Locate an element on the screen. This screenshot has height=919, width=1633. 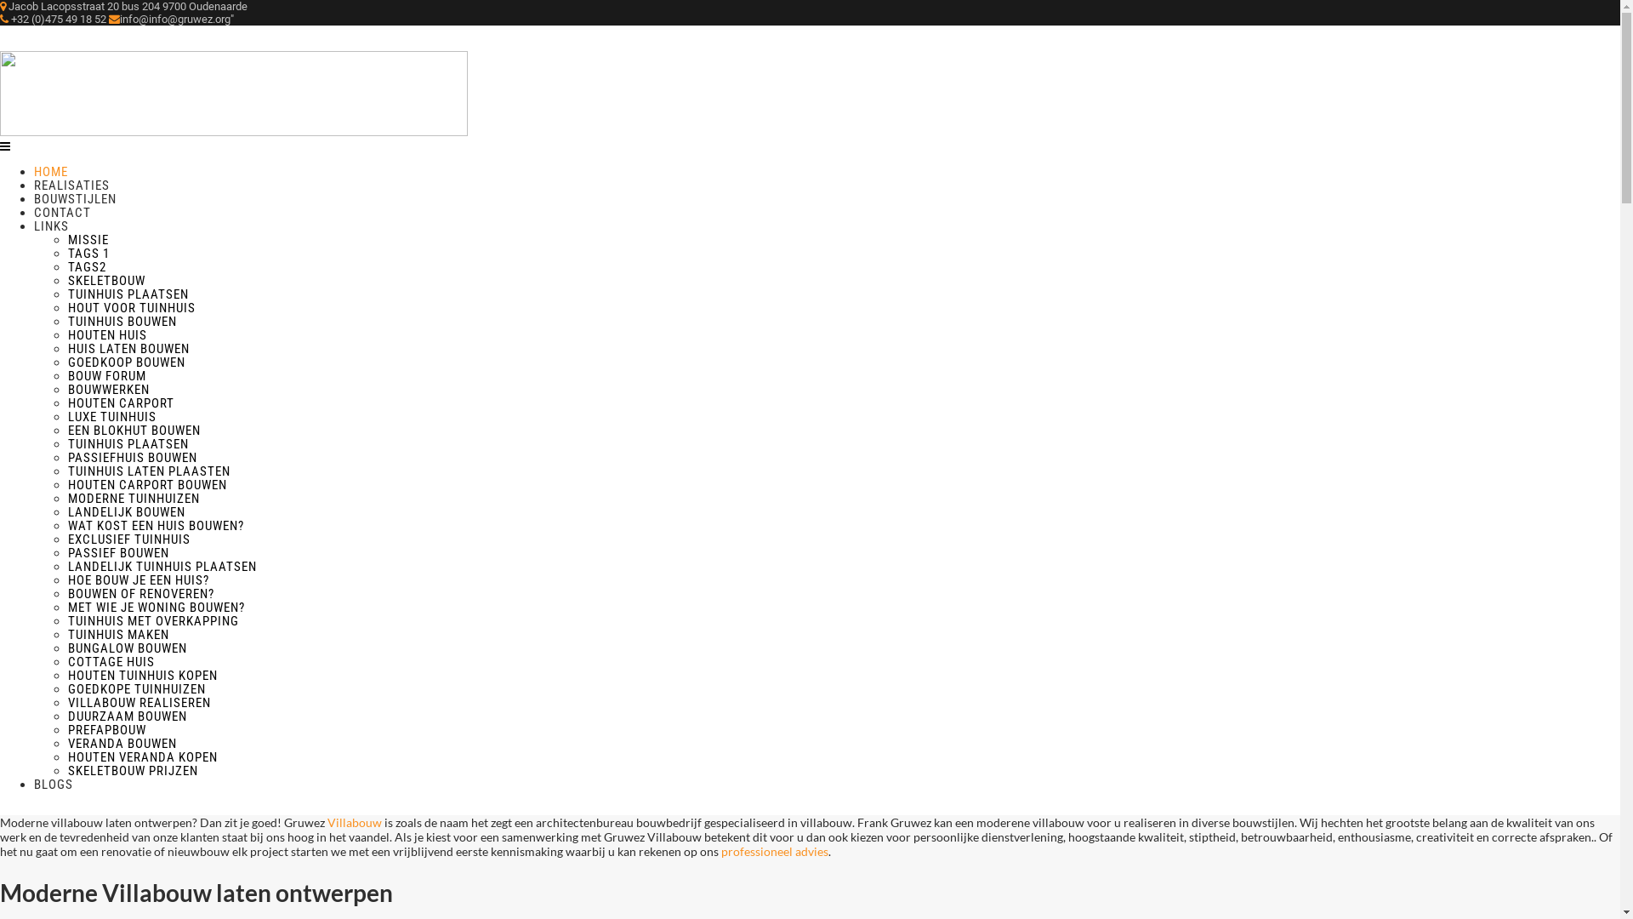
info@info@gruwez.org" is located at coordinates (172, 19).